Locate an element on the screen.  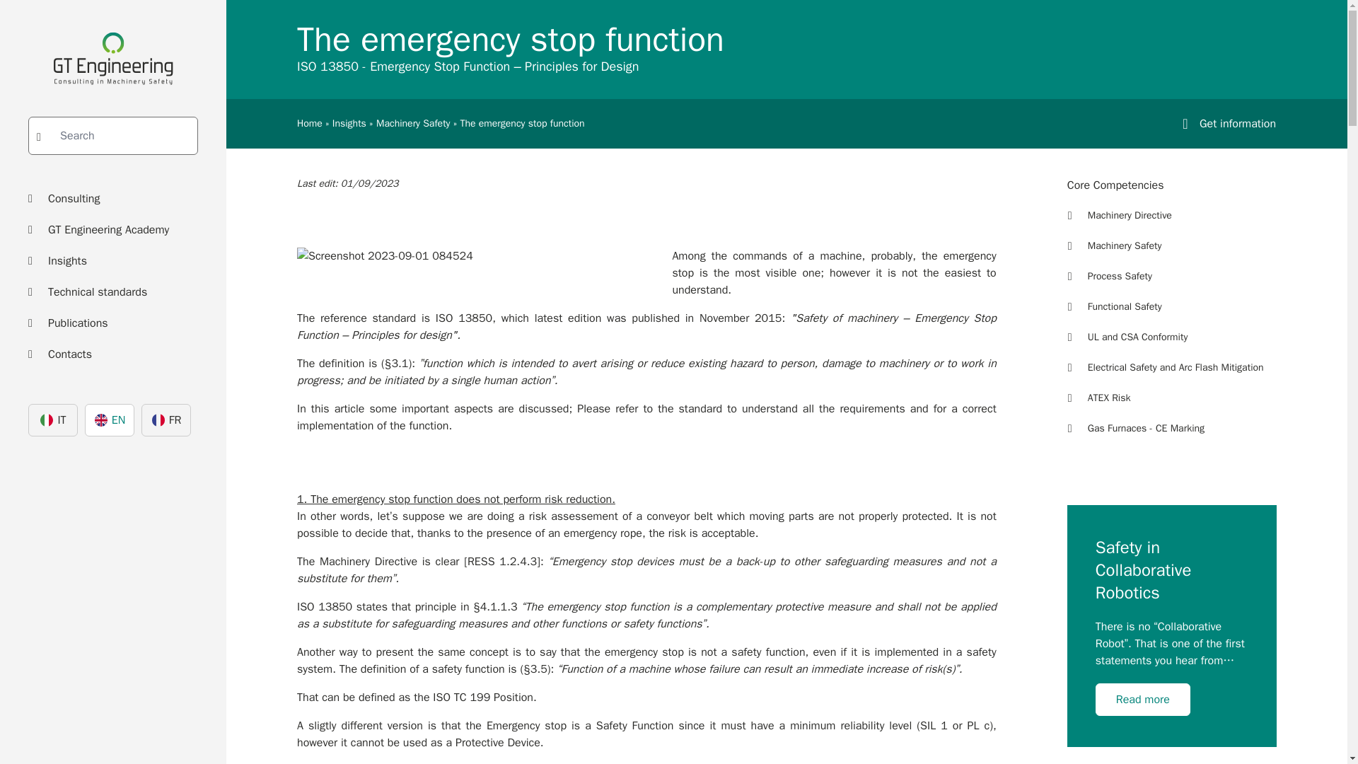
Technical standards is located at coordinates (113, 291).